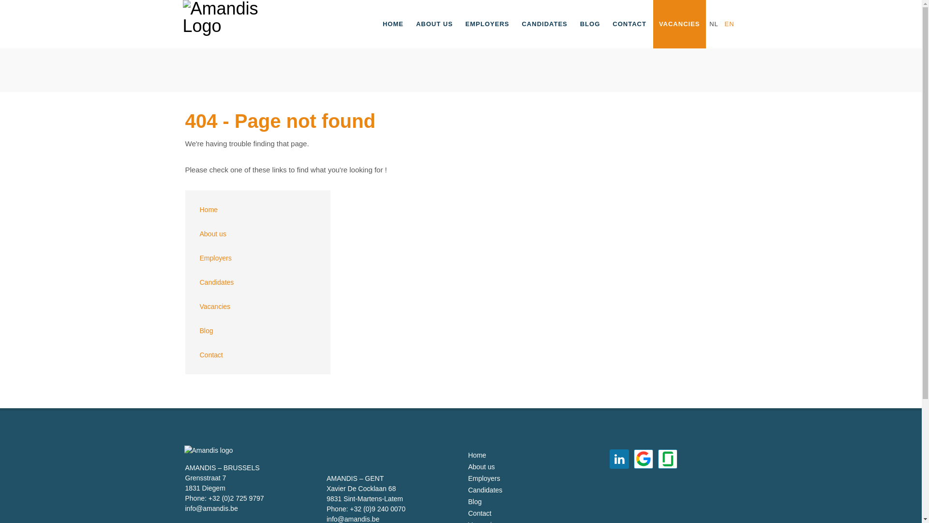 This screenshot has width=929, height=523. Describe the element at coordinates (258, 234) in the screenshot. I see `About us` at that location.